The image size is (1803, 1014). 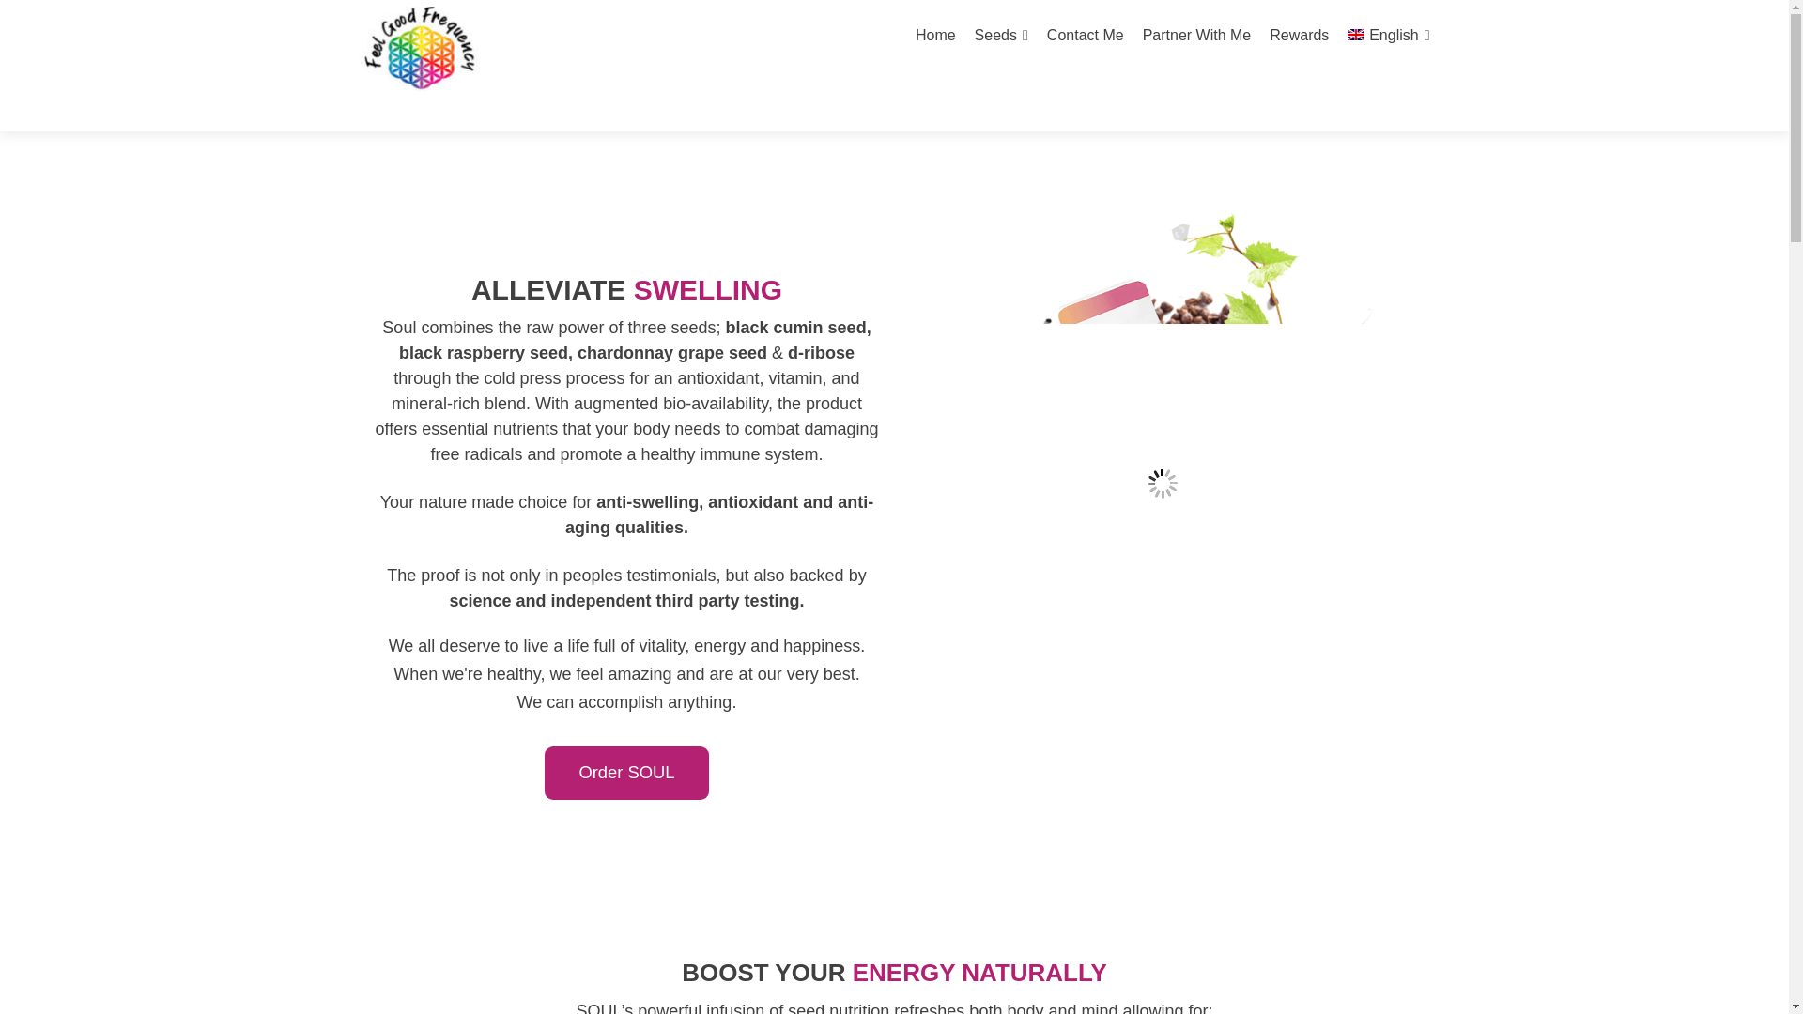 What do you see at coordinates (935, 36) in the screenshot?
I see `Home` at bounding box center [935, 36].